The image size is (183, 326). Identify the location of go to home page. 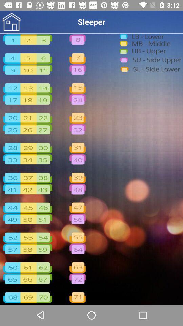
(12, 22).